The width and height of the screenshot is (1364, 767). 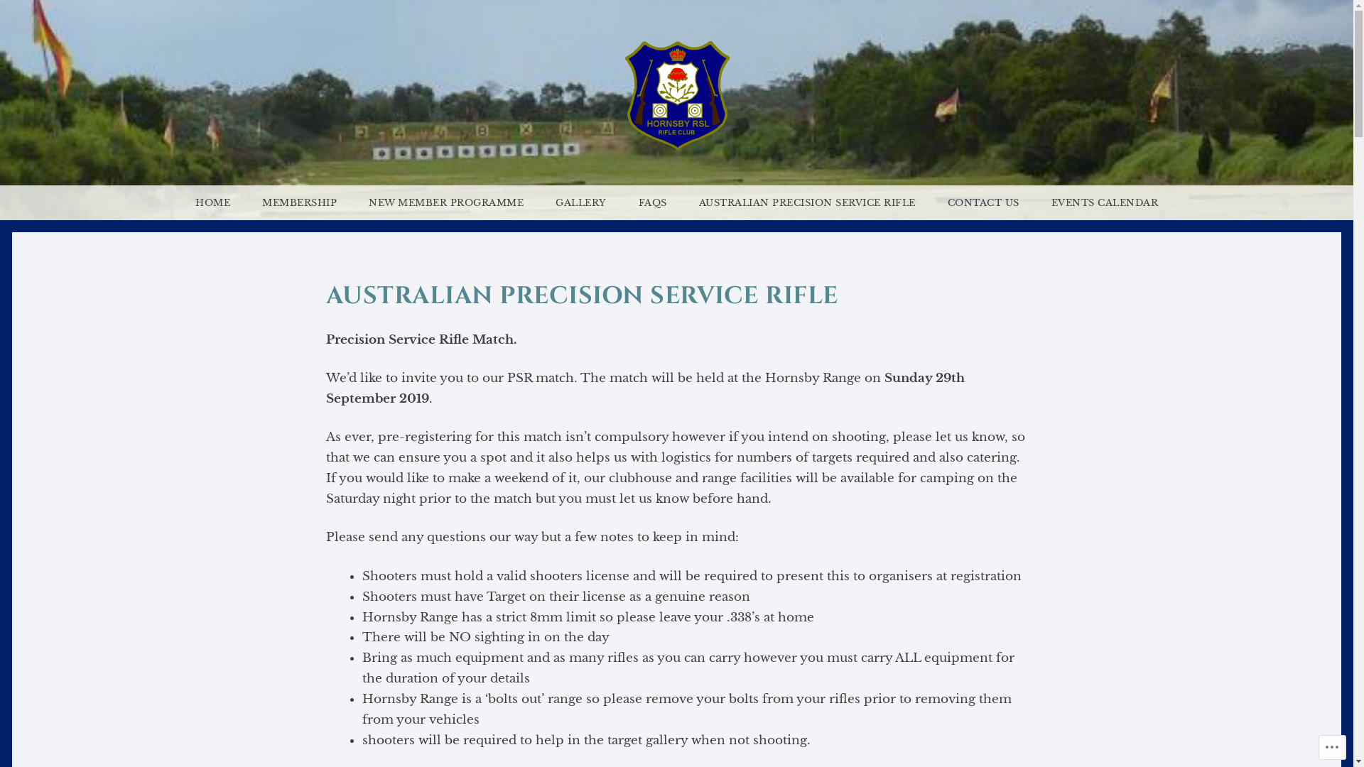 I want to click on HOME, so click(x=213, y=203).